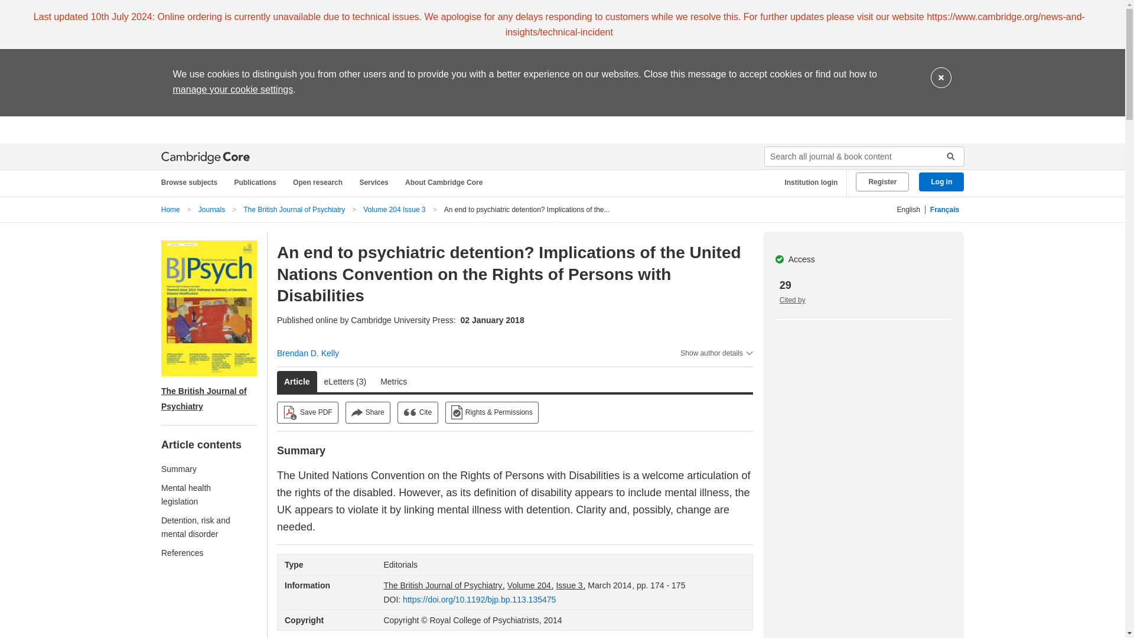 The image size is (1134, 638). Describe the element at coordinates (232, 89) in the screenshot. I see `manage your cookie settings` at that location.